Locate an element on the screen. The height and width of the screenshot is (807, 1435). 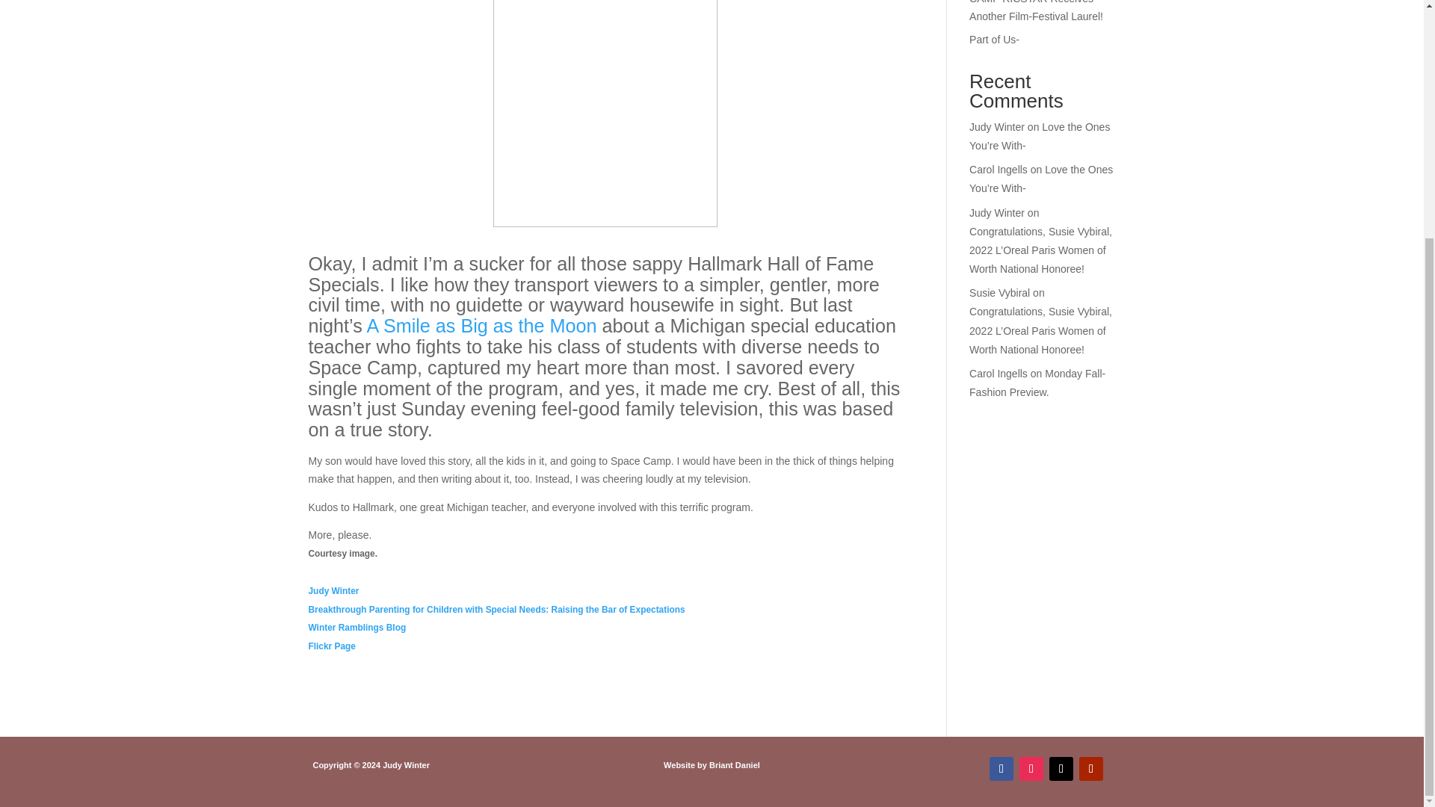
Follow on X is located at coordinates (1061, 769).